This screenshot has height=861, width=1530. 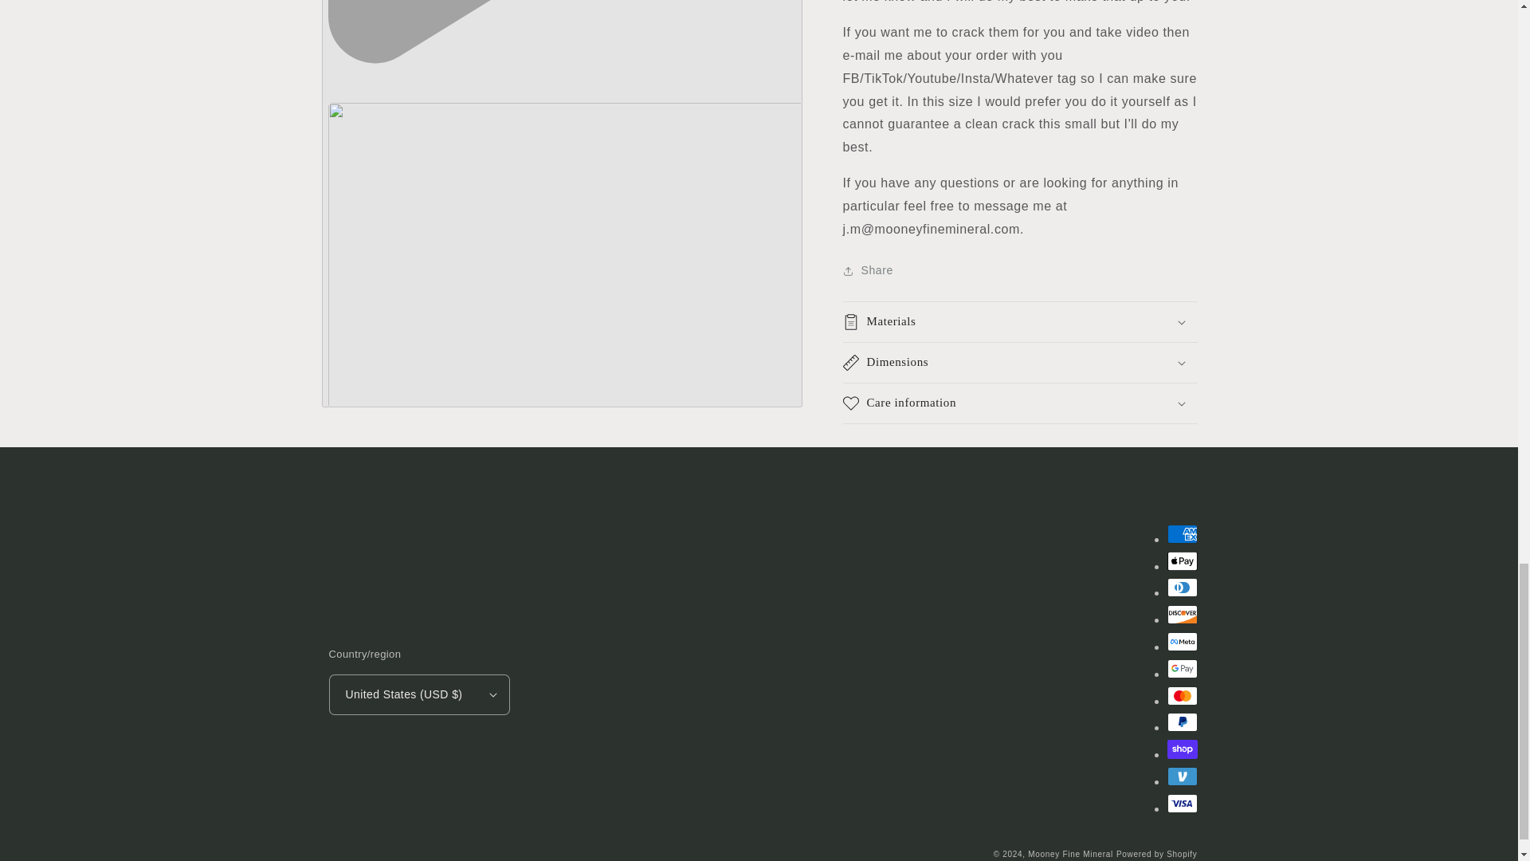 What do you see at coordinates (1181, 561) in the screenshot?
I see `Apple Pay` at bounding box center [1181, 561].